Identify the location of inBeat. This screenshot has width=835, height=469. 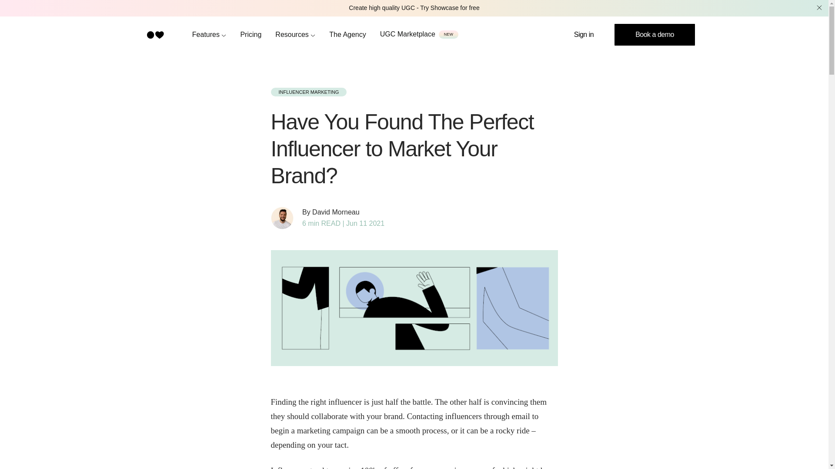
(155, 35).